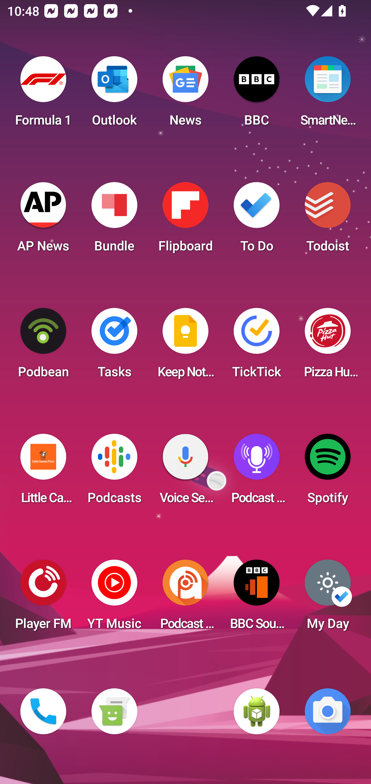 The image size is (371, 784). What do you see at coordinates (114, 346) in the screenshot?
I see `Tasks` at bounding box center [114, 346].